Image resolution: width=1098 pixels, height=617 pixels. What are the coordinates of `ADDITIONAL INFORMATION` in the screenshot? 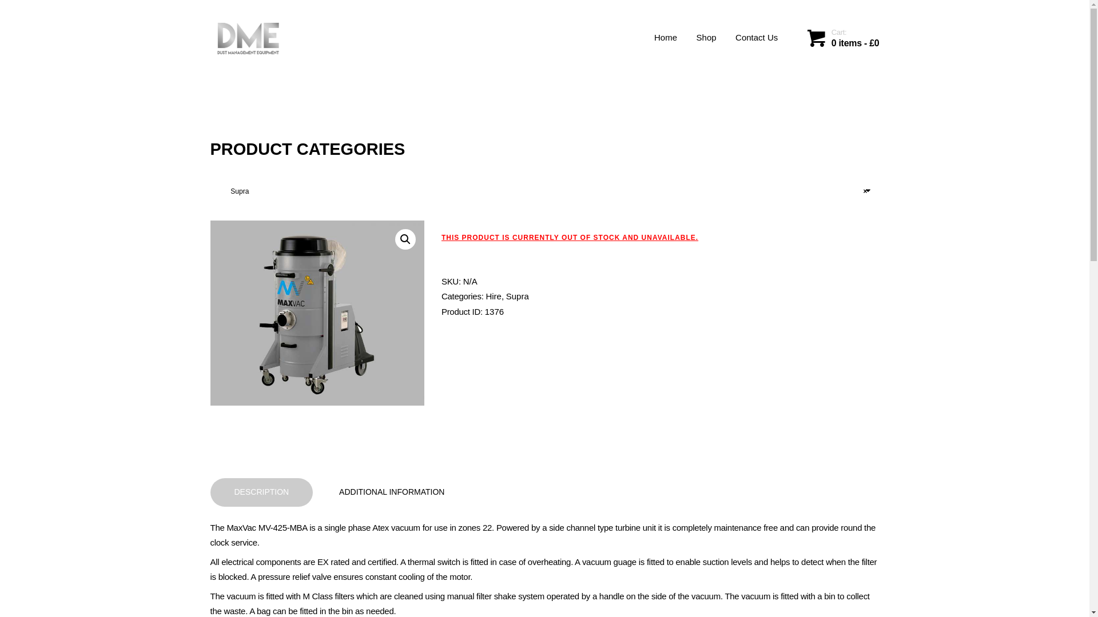 It's located at (392, 492).